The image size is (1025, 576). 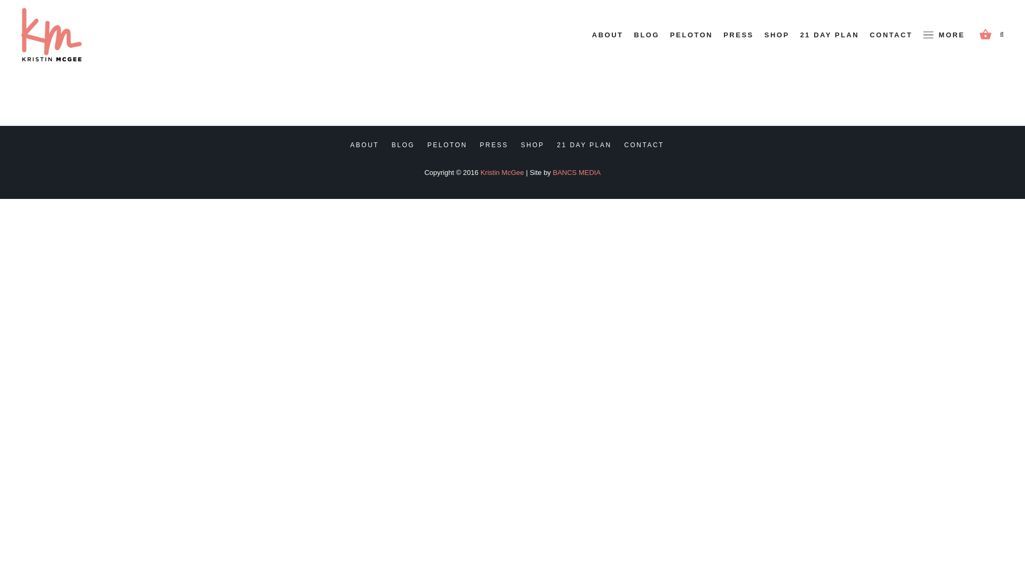 I want to click on BANCS MEDIA, so click(x=577, y=172).